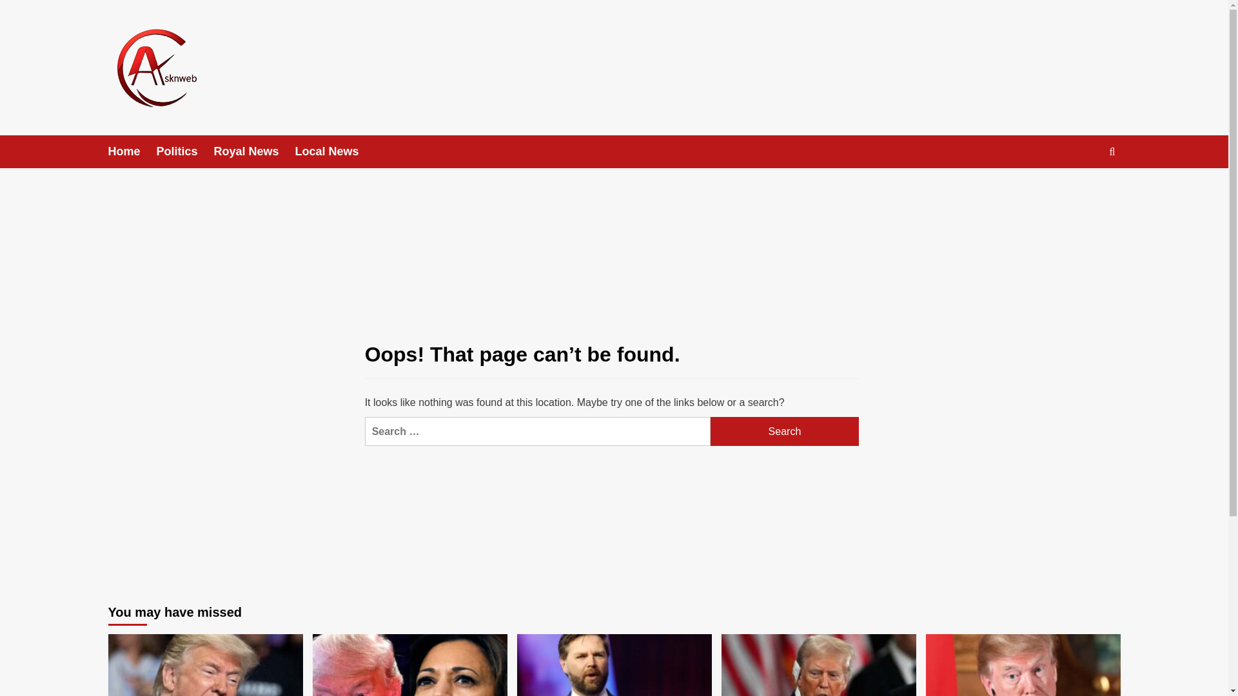  I want to click on Politics, so click(186, 151).